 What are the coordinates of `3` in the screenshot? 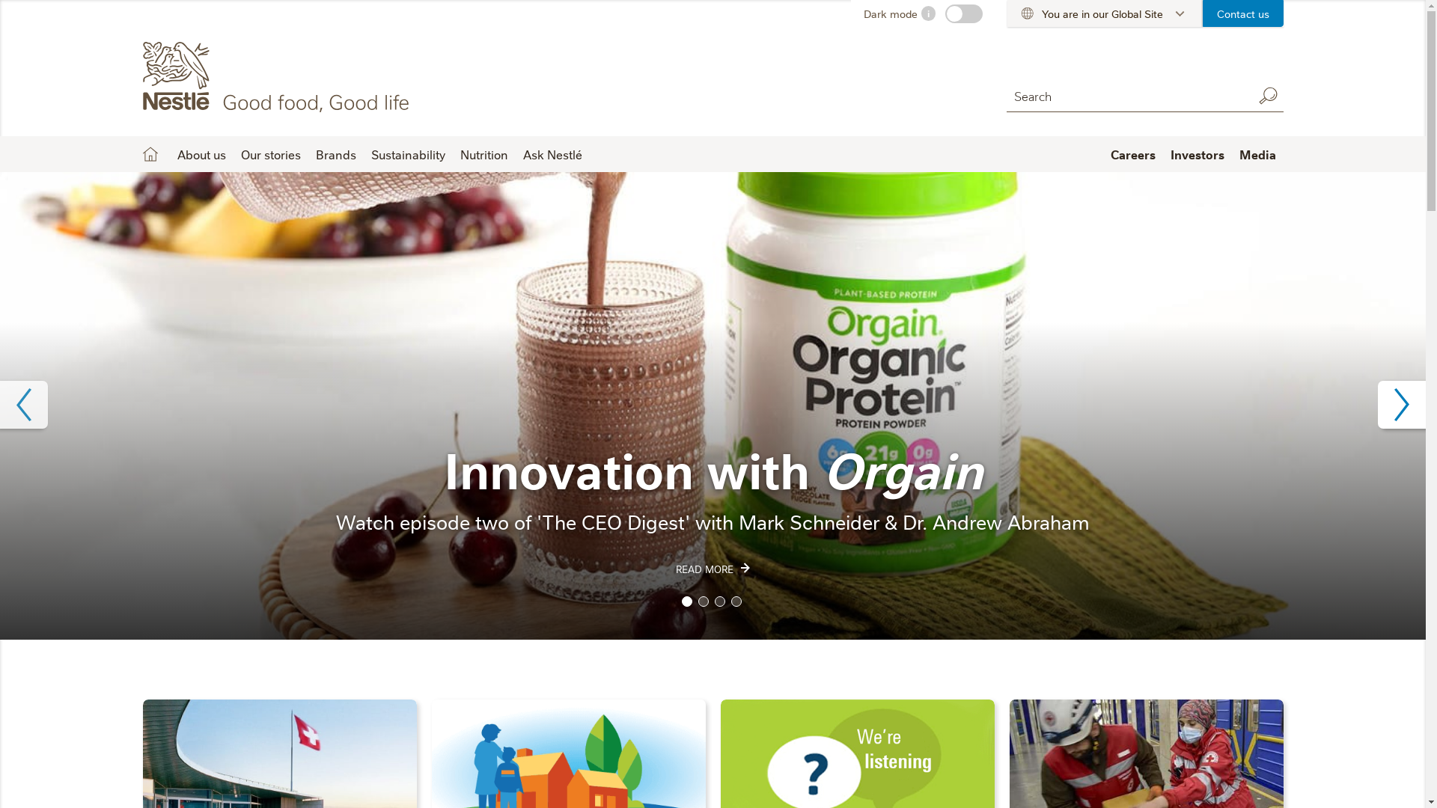 It's located at (719, 602).